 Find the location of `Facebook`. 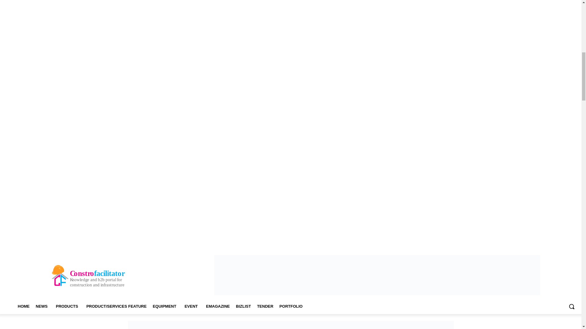

Facebook is located at coordinates (516, 242).